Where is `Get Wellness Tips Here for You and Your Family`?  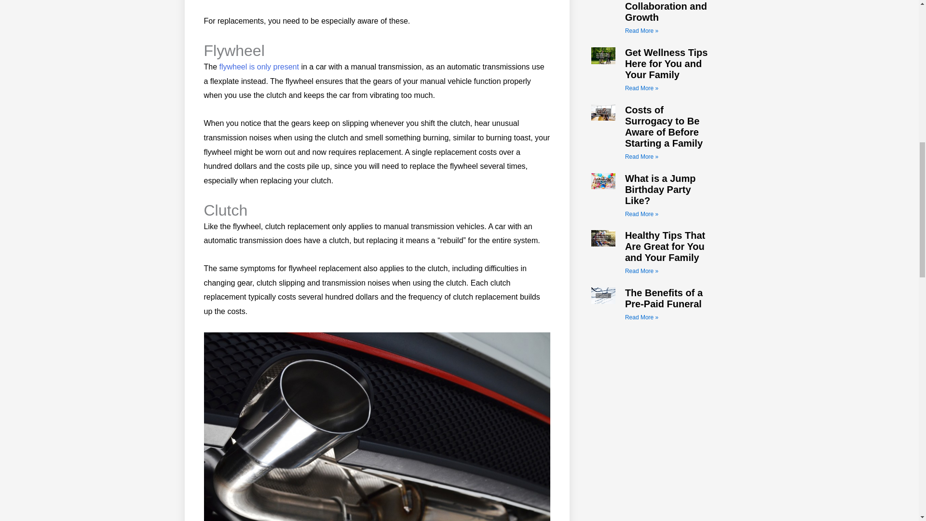
Get Wellness Tips Here for You and Your Family is located at coordinates (667, 64).